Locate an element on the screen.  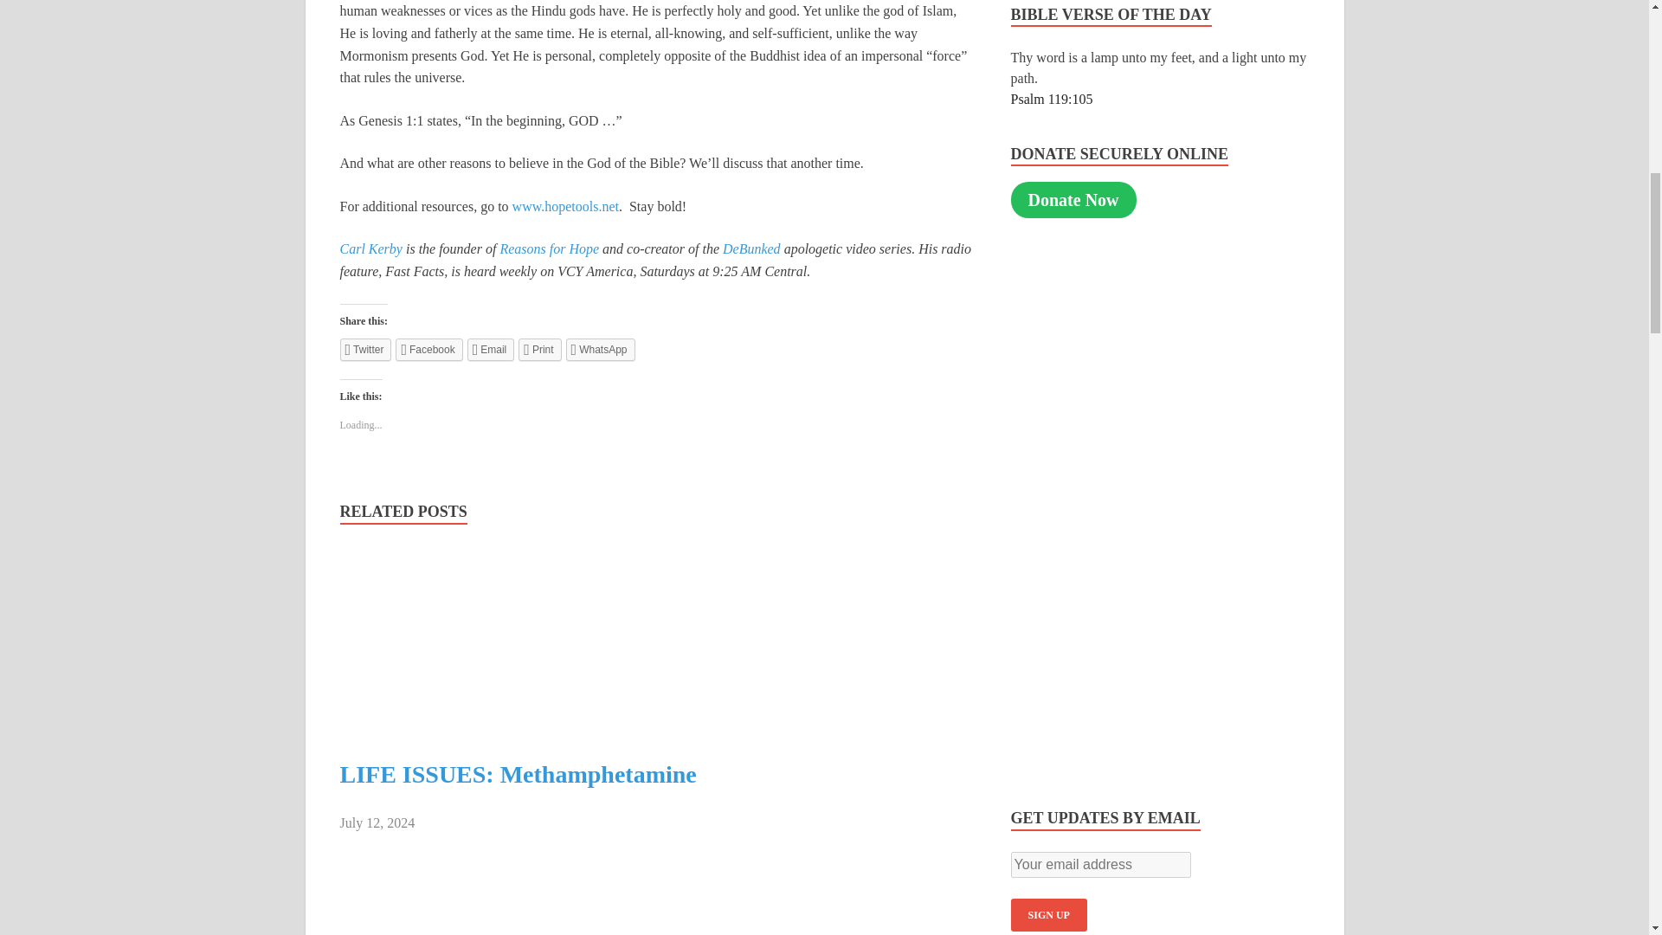
Sign up is located at coordinates (1048, 914).